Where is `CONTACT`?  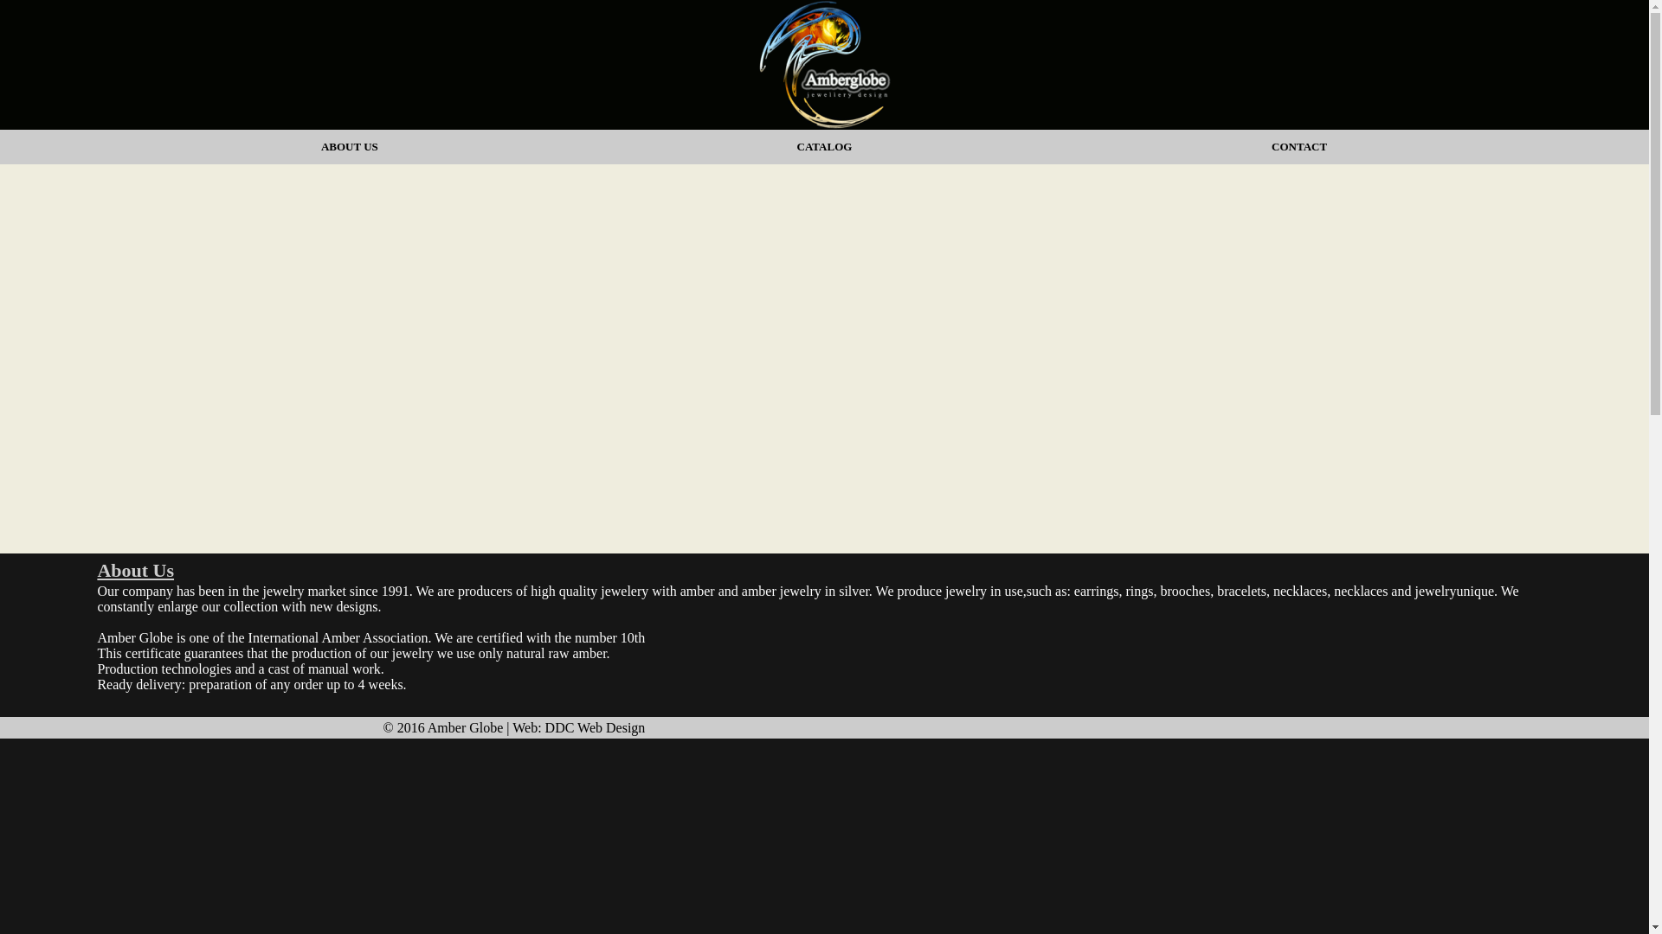
CONTACT is located at coordinates (1299, 147).